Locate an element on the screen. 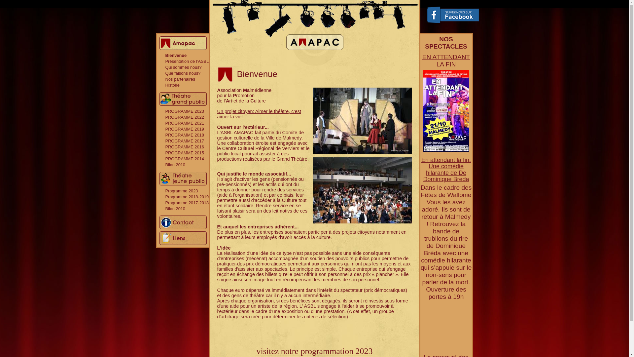  PROGRAMME 2014 is located at coordinates (184, 159).